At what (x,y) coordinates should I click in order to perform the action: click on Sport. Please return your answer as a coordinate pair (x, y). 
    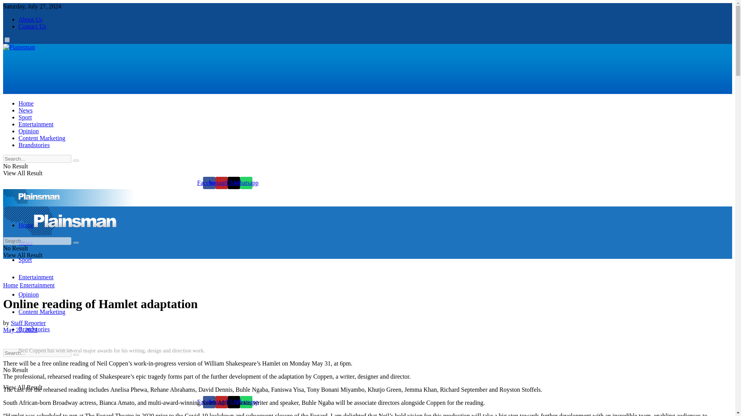
    Looking at the image, I should click on (25, 260).